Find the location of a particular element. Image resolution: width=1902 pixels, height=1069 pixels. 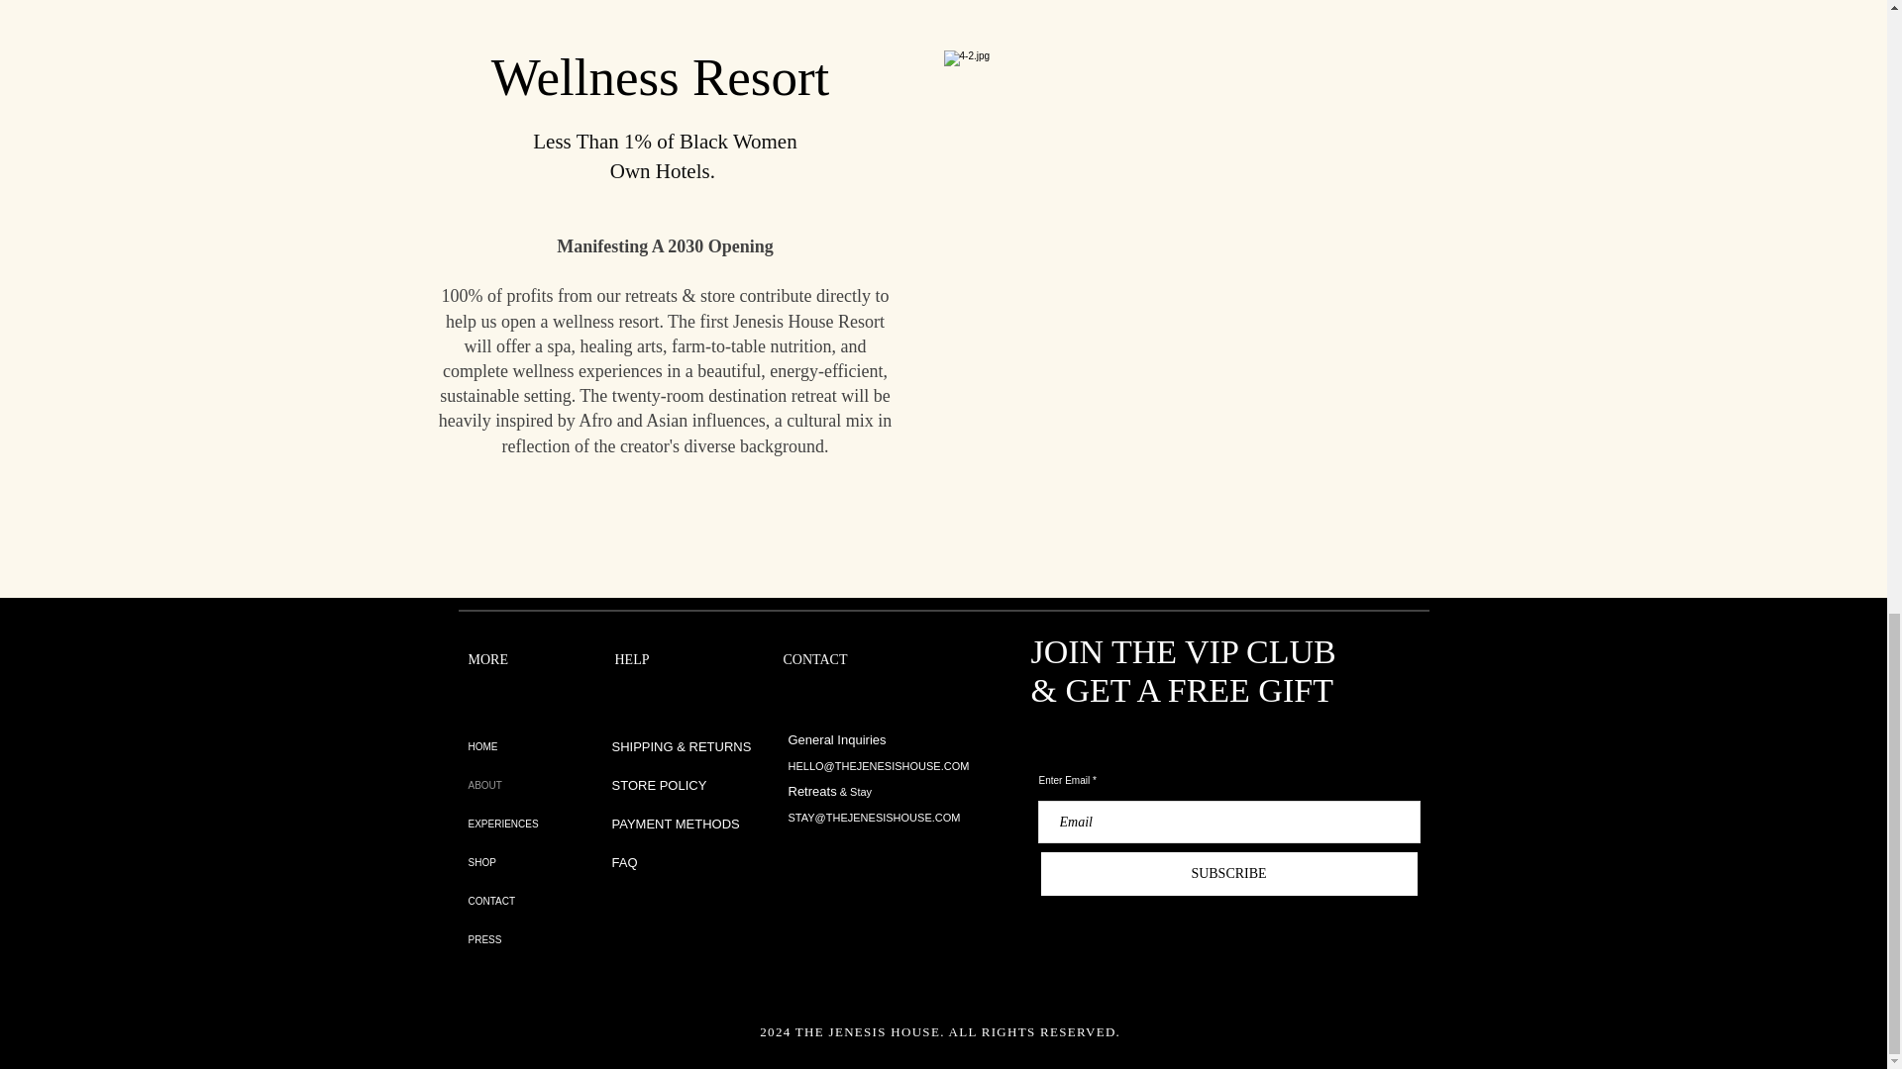

SUBSCRIBE is located at coordinates (1228, 873).